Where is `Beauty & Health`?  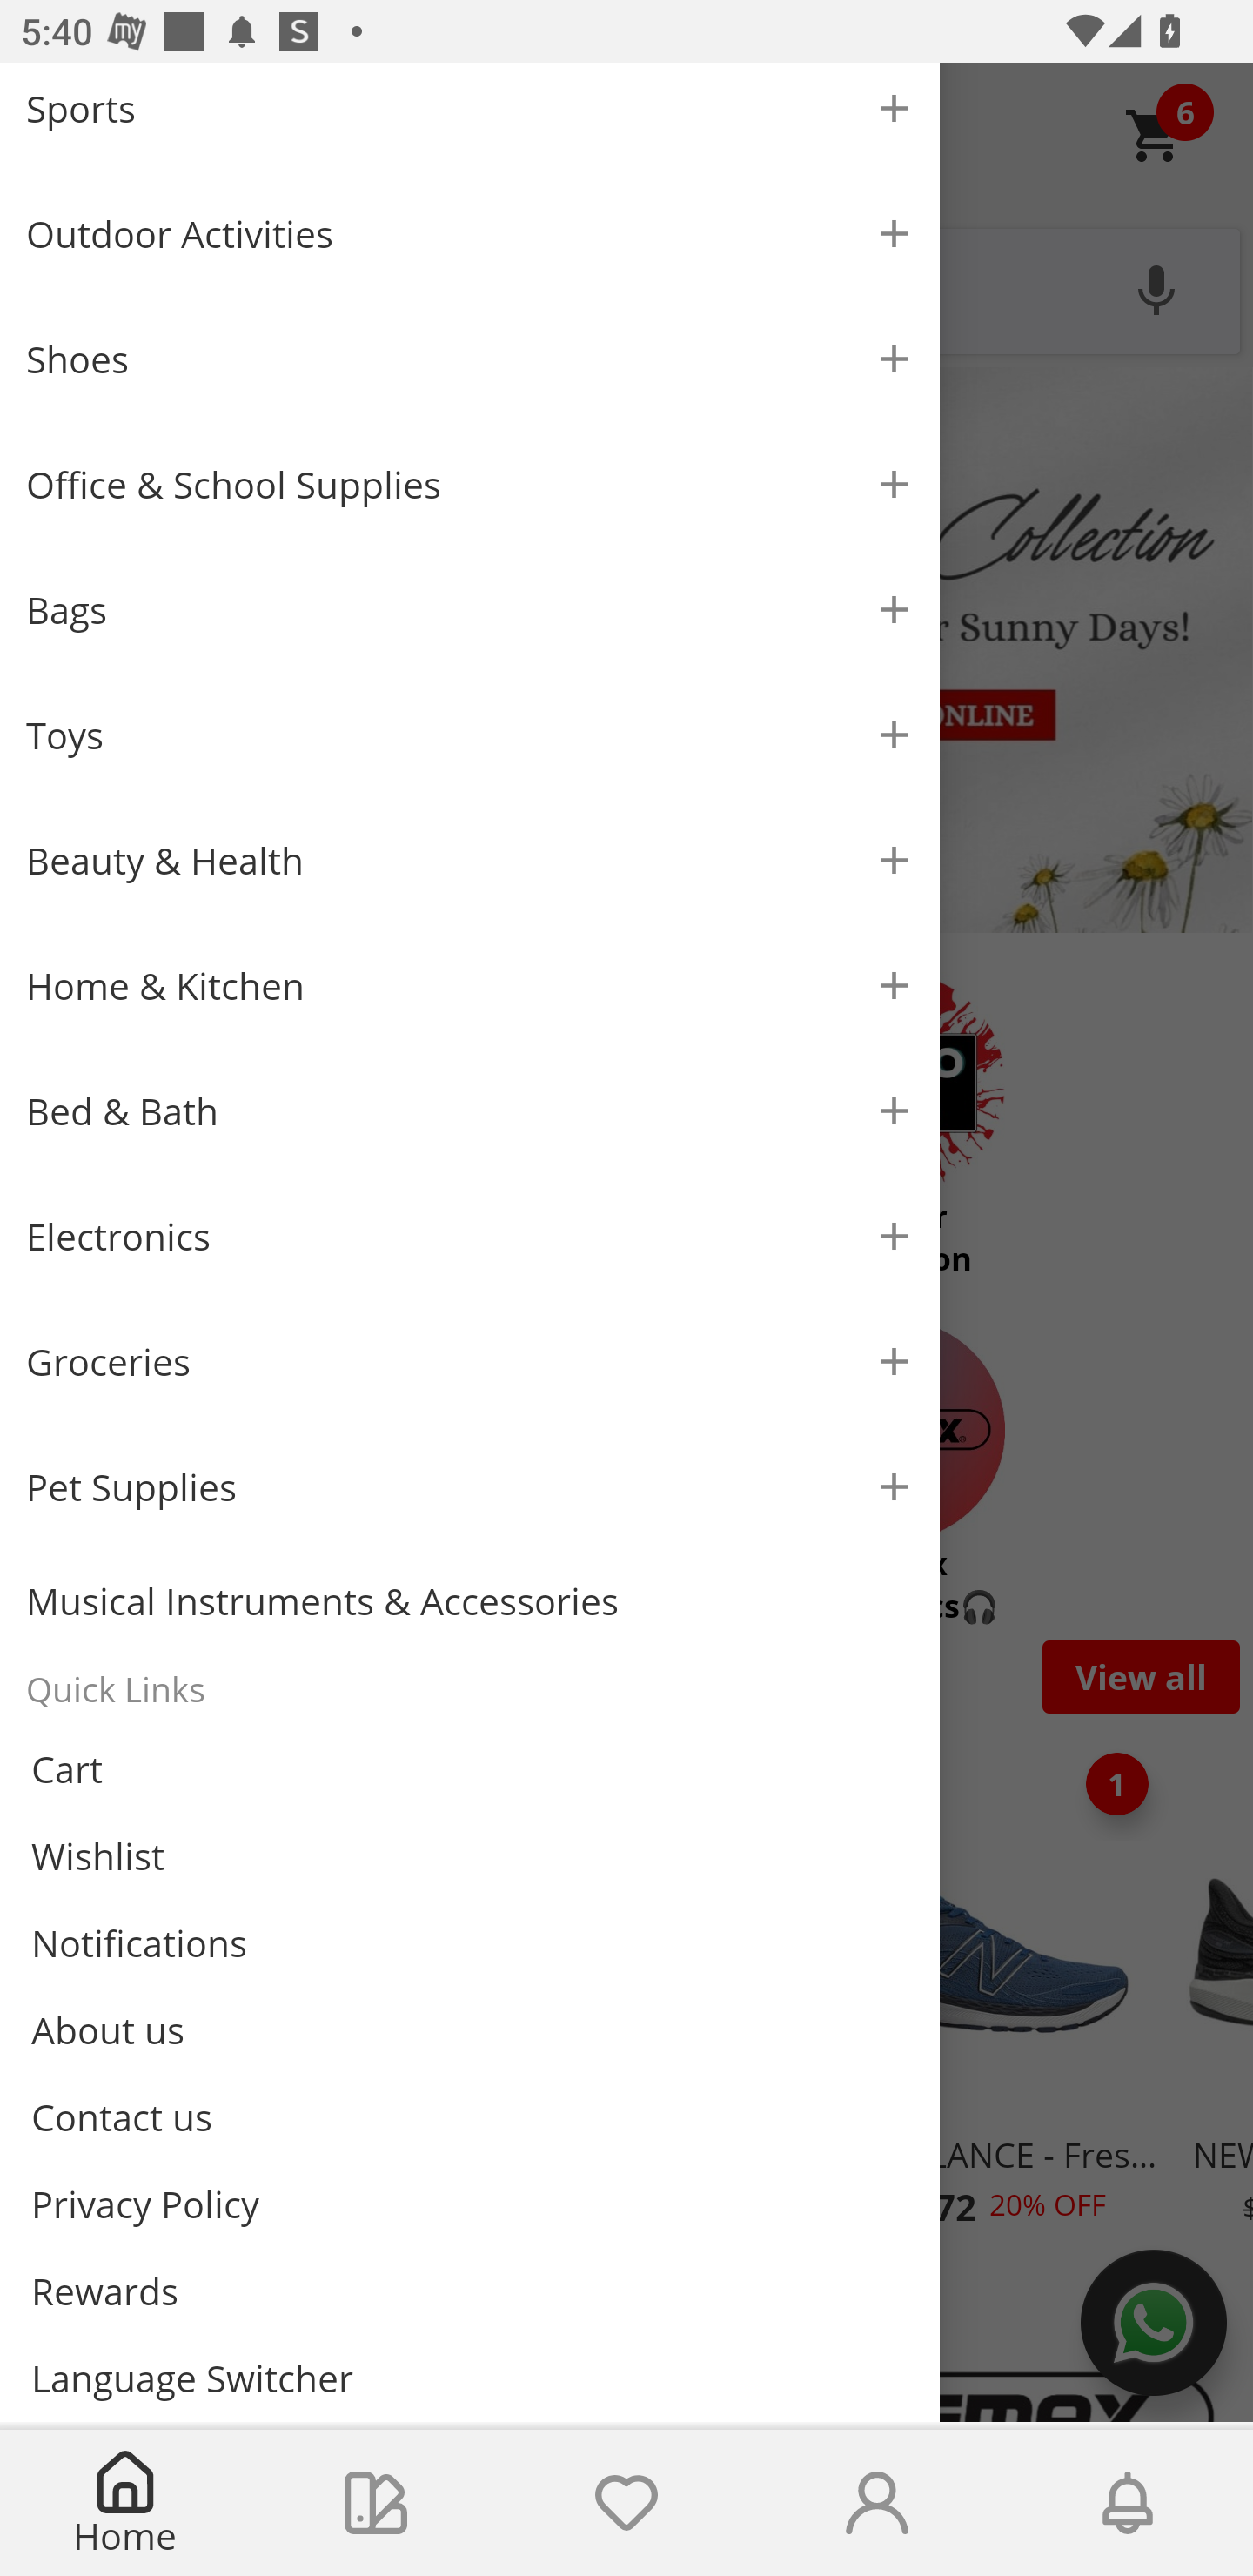
Beauty & Health is located at coordinates (470, 860).